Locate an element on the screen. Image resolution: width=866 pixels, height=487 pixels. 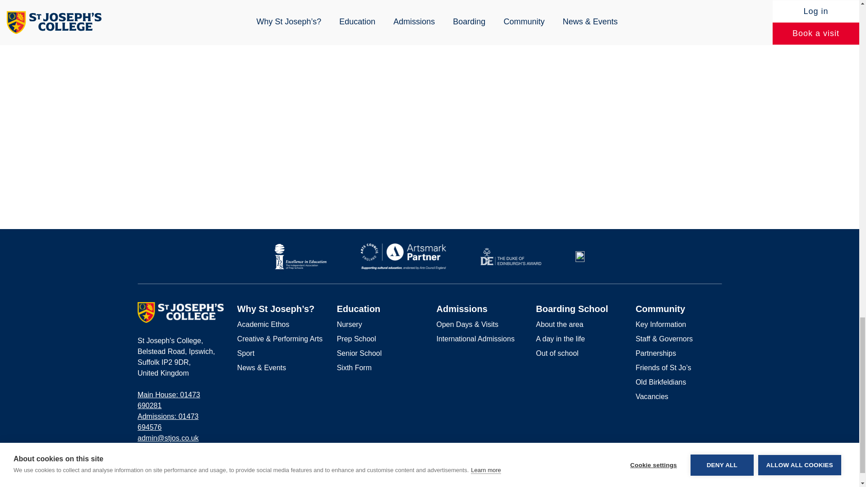
Facebook is located at coordinates (689, 474).